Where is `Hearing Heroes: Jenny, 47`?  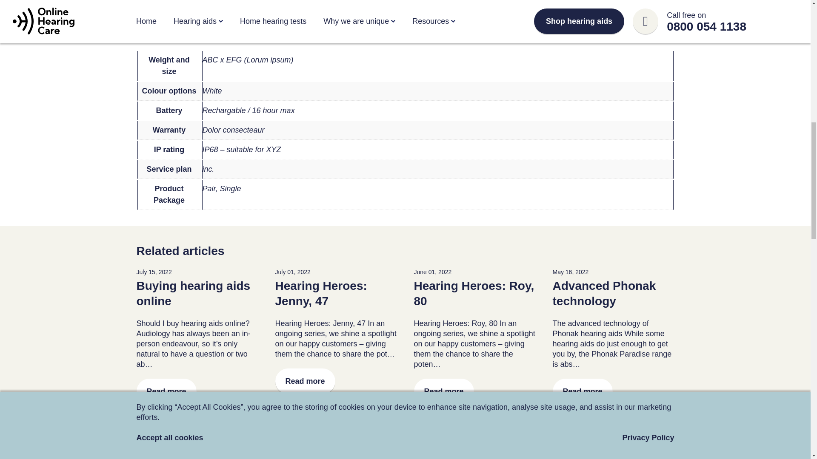
Hearing Heroes: Jenny, 47 is located at coordinates (321, 293).